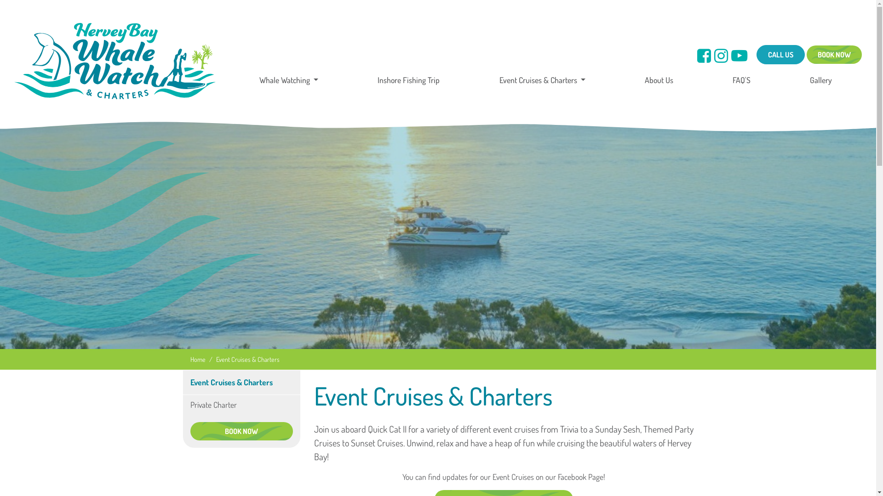 Image resolution: width=883 pixels, height=496 pixels. I want to click on Gallery, so click(821, 80).